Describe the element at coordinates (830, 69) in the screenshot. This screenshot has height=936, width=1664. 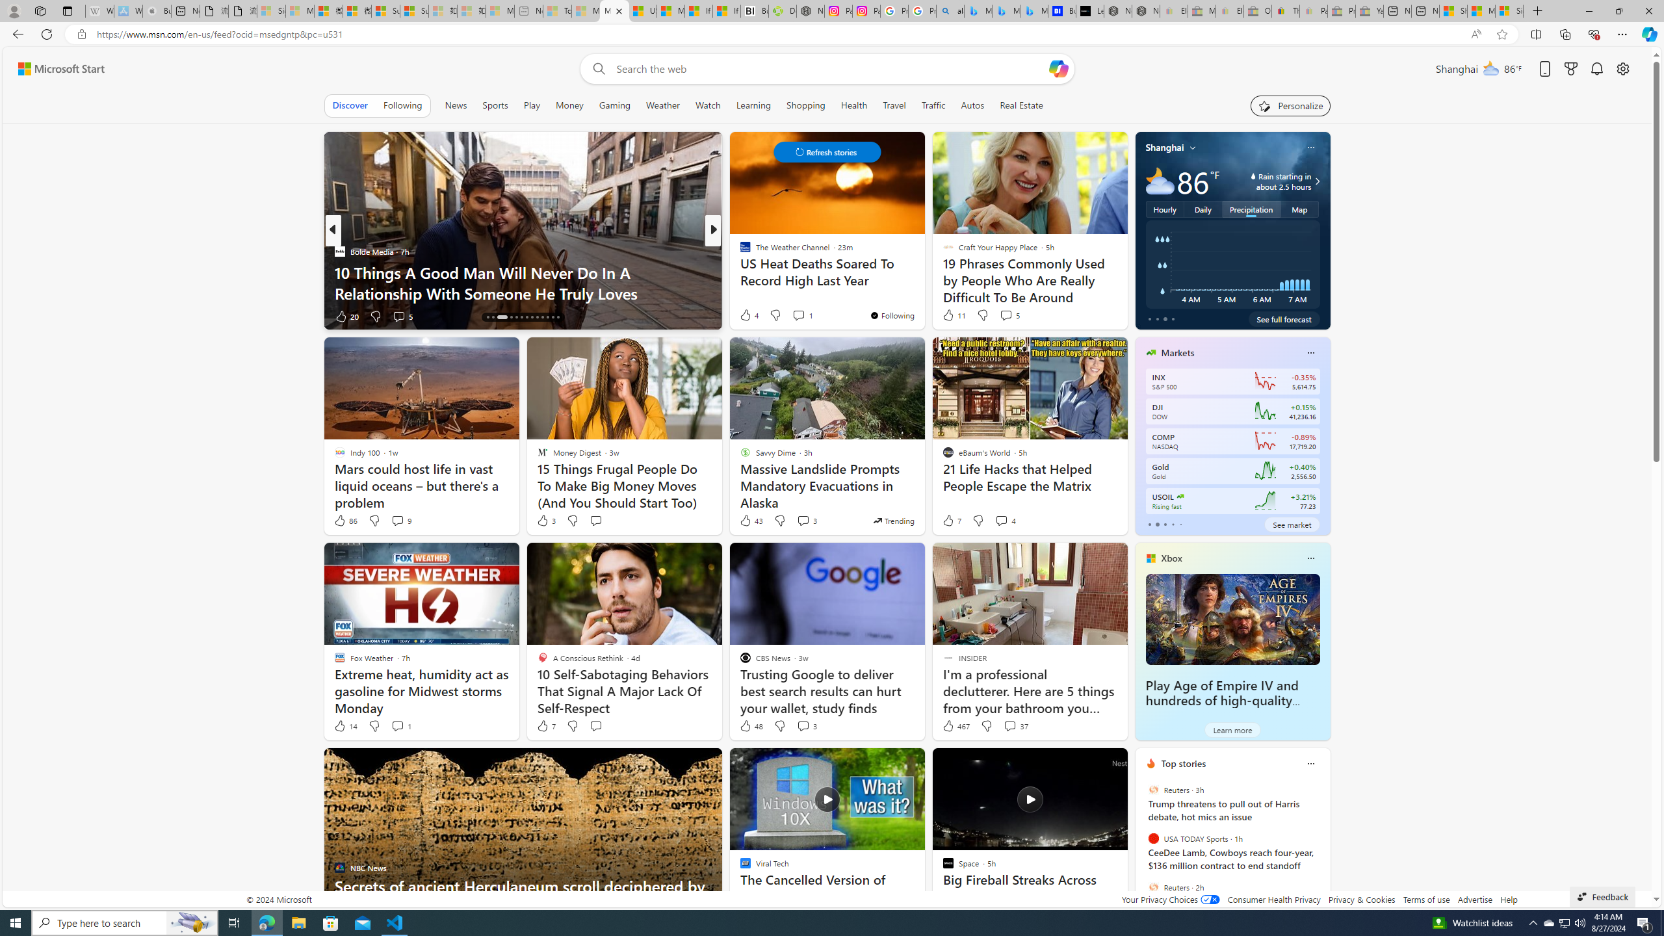
I see `Enter your search term` at that location.